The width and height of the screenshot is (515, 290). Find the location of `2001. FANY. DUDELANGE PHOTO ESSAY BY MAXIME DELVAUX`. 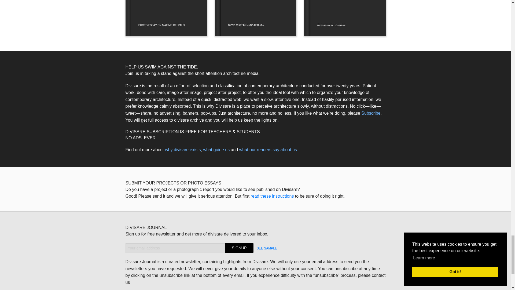

2001. FANY. DUDELANGE PHOTO ESSAY BY MAXIME DELVAUX is located at coordinates (166, 18).